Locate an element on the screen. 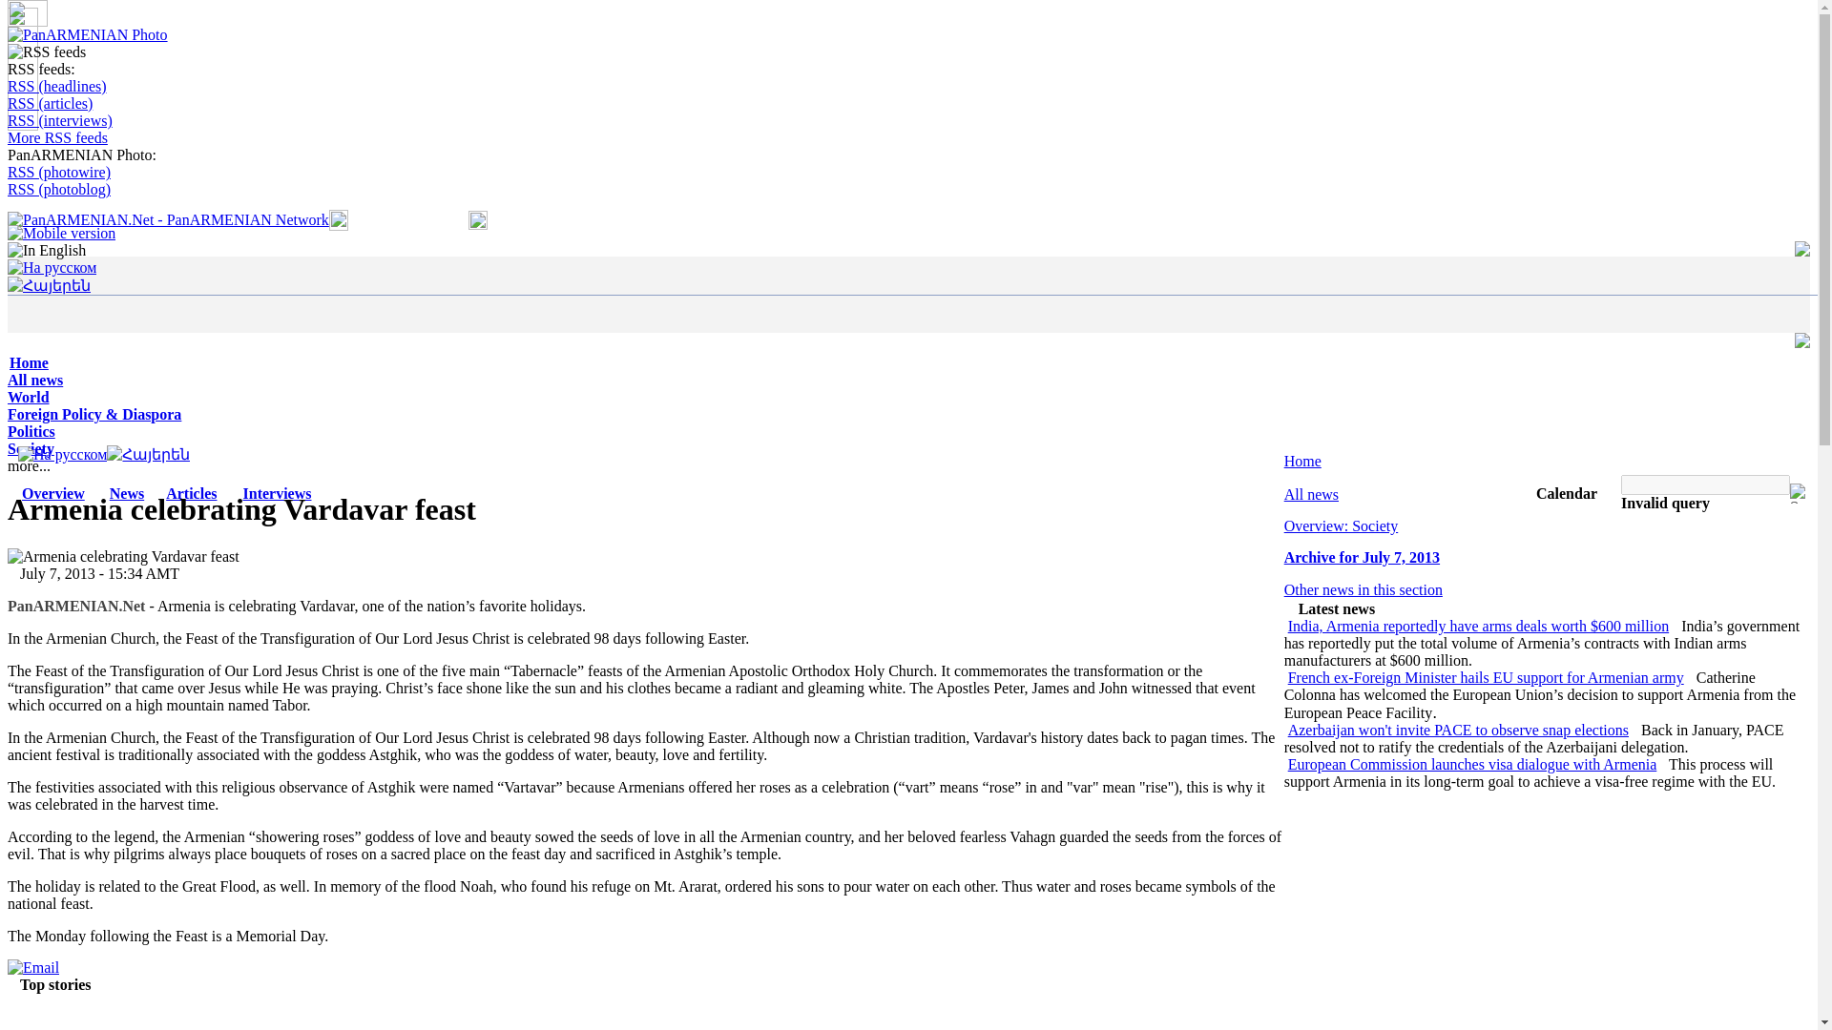 The height and width of the screenshot is (1030, 1832). All news is located at coordinates (34, 380).